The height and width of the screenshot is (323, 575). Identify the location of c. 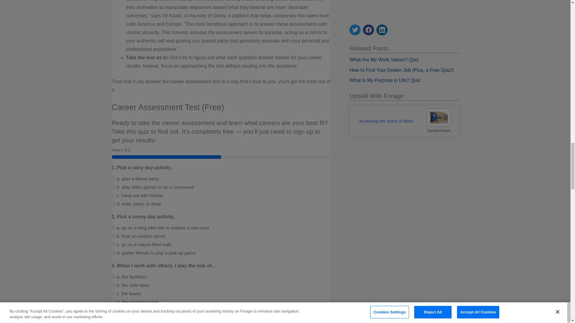
(113, 236).